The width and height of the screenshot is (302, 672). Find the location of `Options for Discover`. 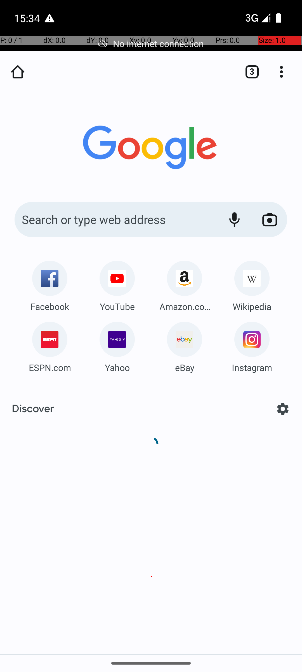

Options for Discover is located at coordinates (283, 409).